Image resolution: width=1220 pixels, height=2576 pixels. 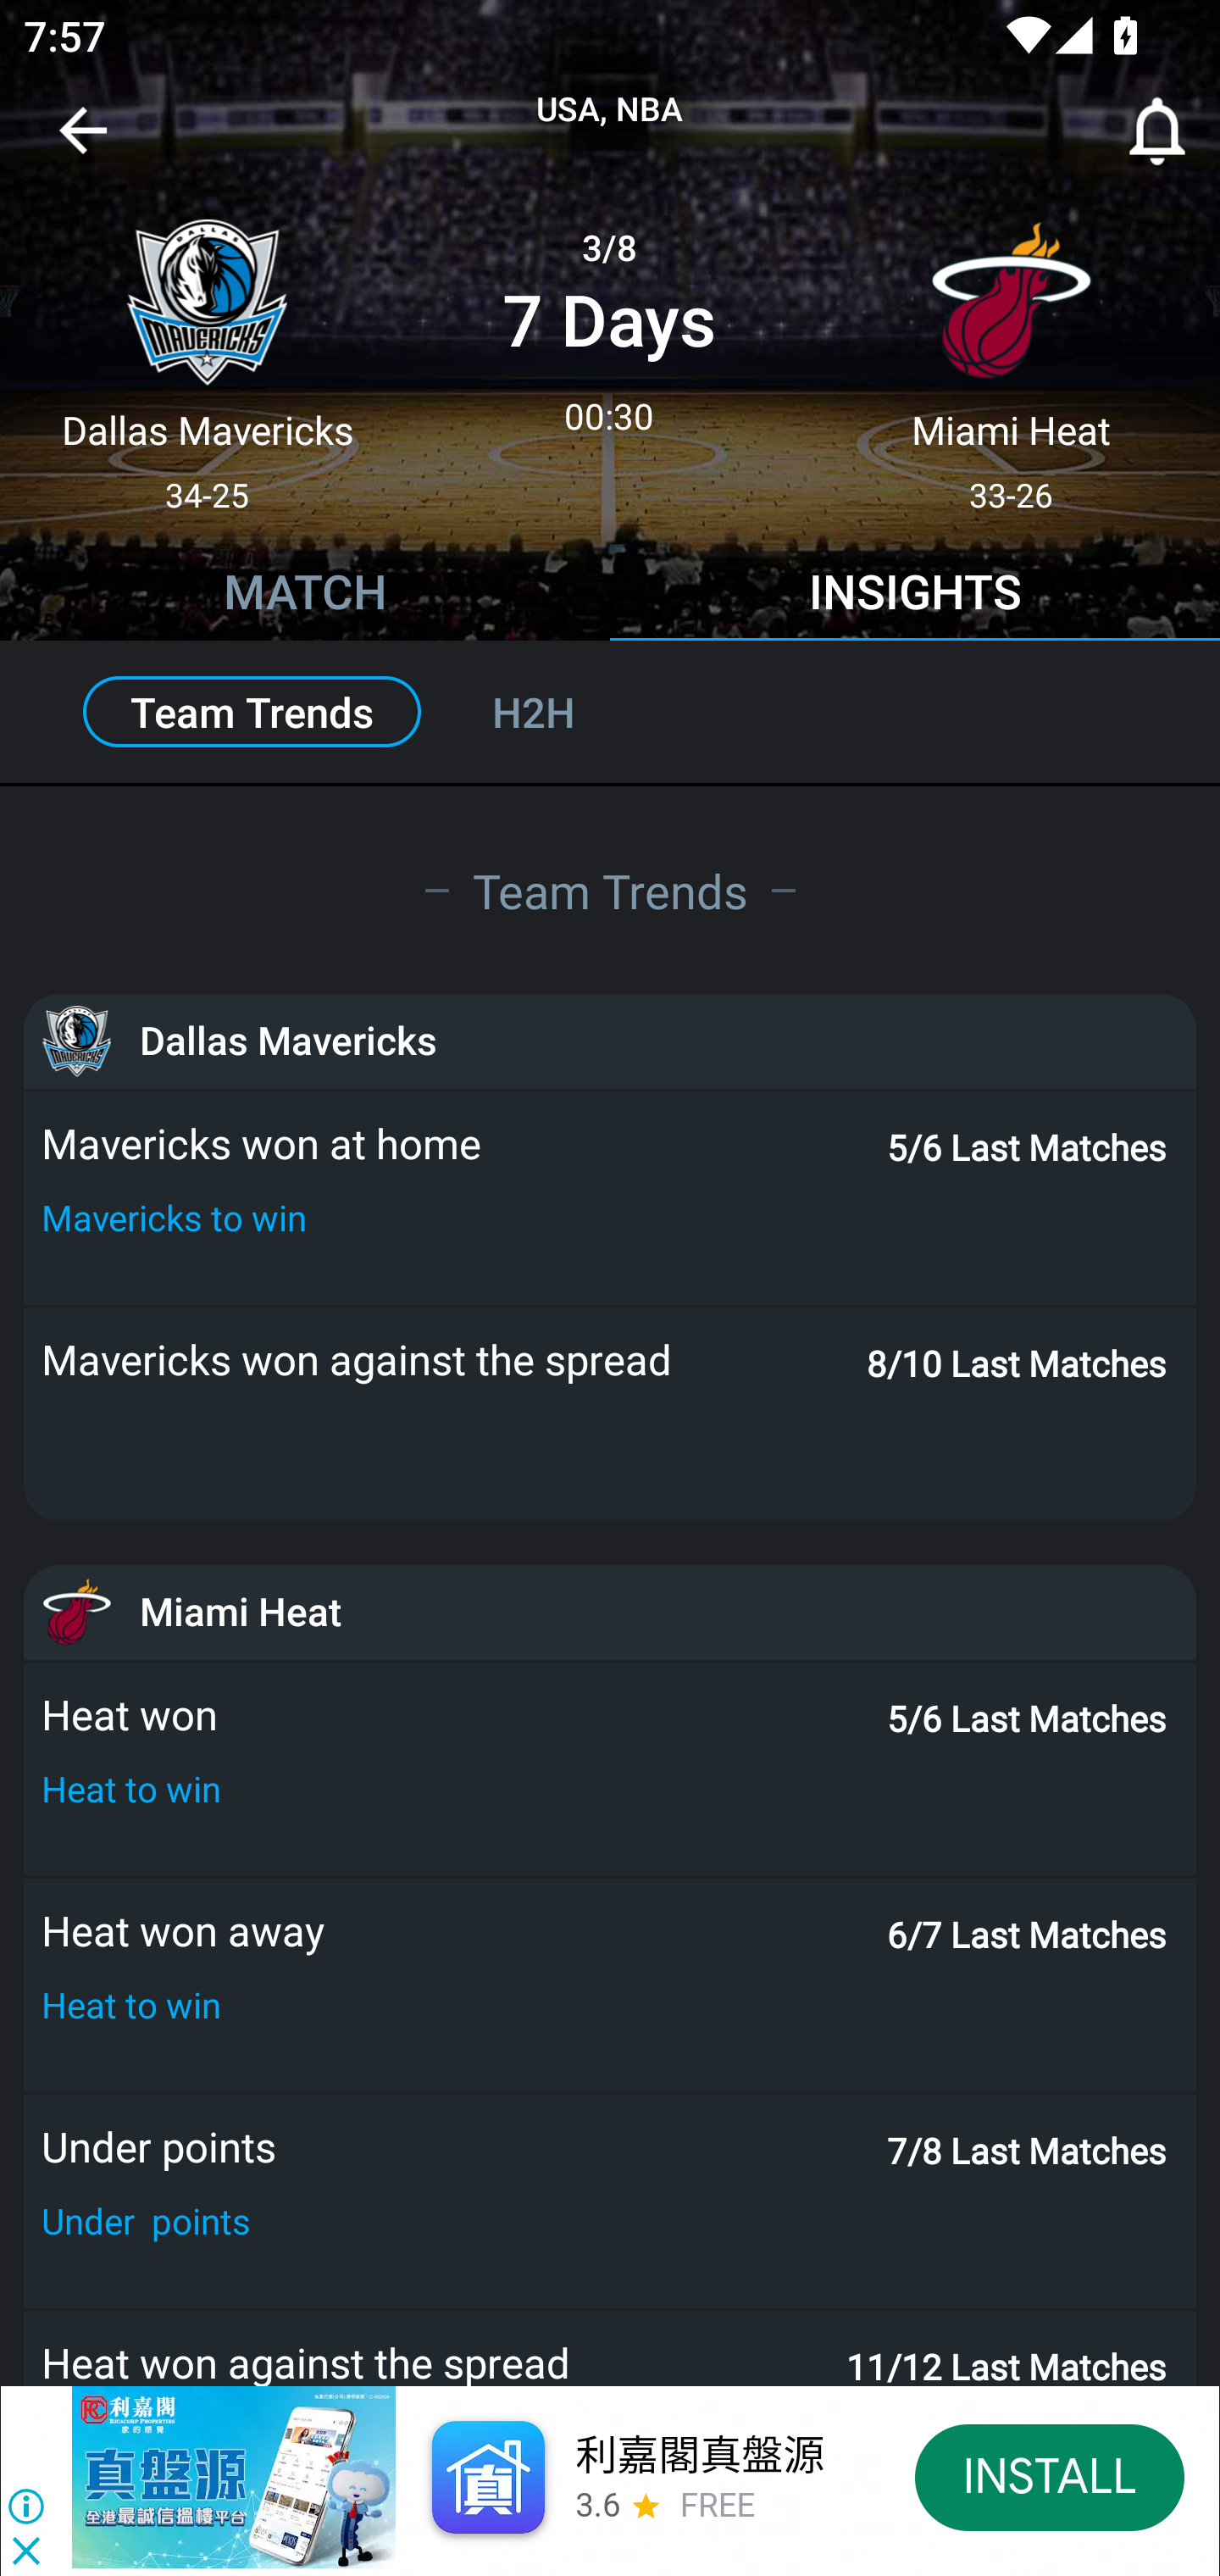 I want to click on Heat won against the spread 11/12 Last Matches, so click(x=610, y=2347).